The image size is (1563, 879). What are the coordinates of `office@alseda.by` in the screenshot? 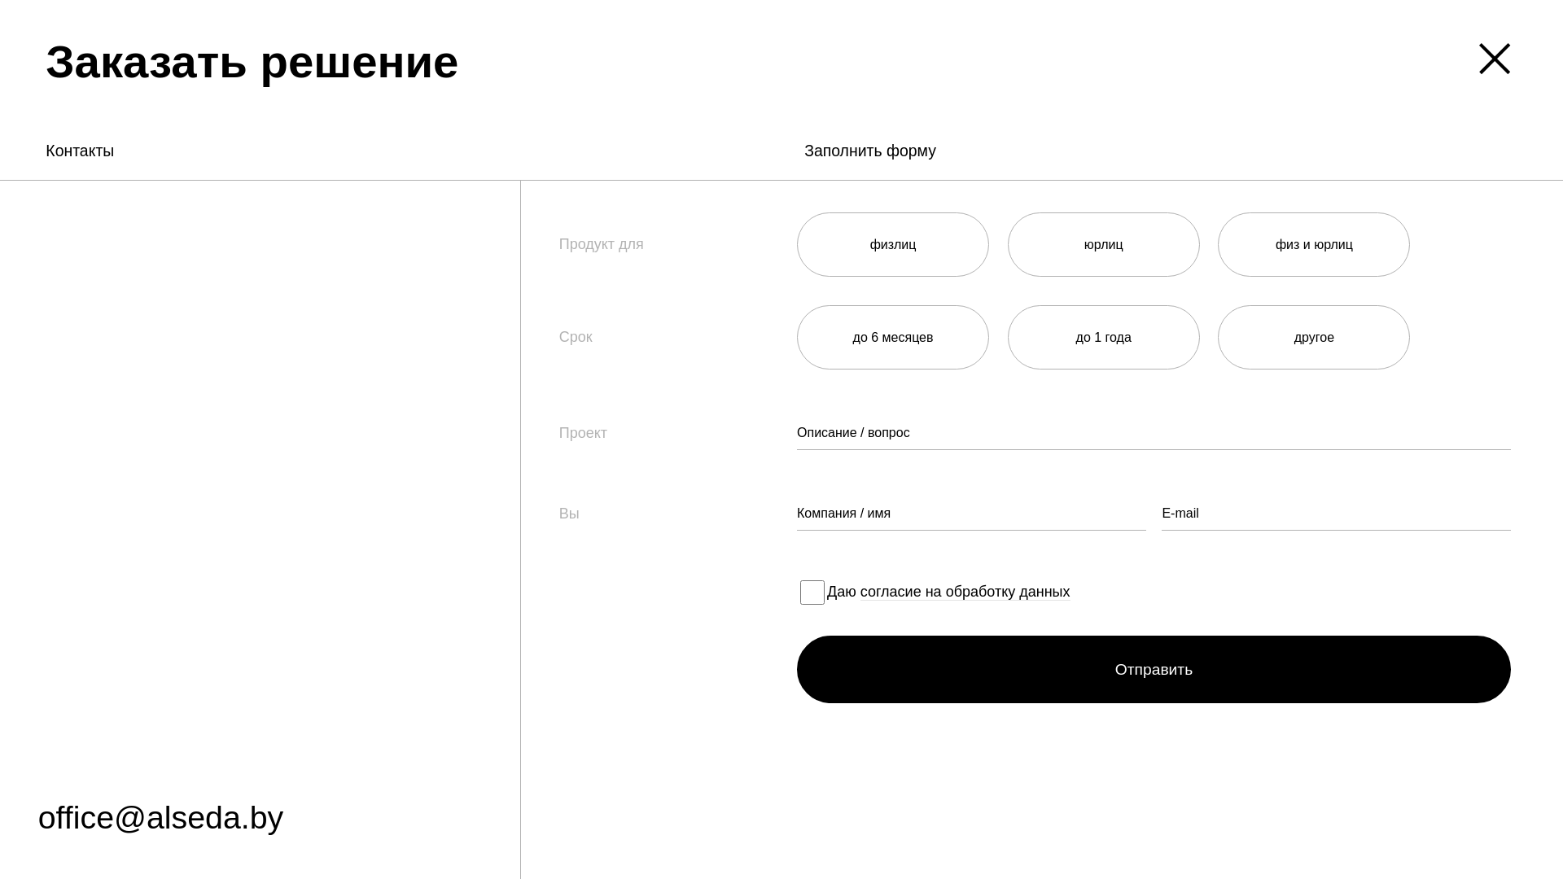 It's located at (161, 820).